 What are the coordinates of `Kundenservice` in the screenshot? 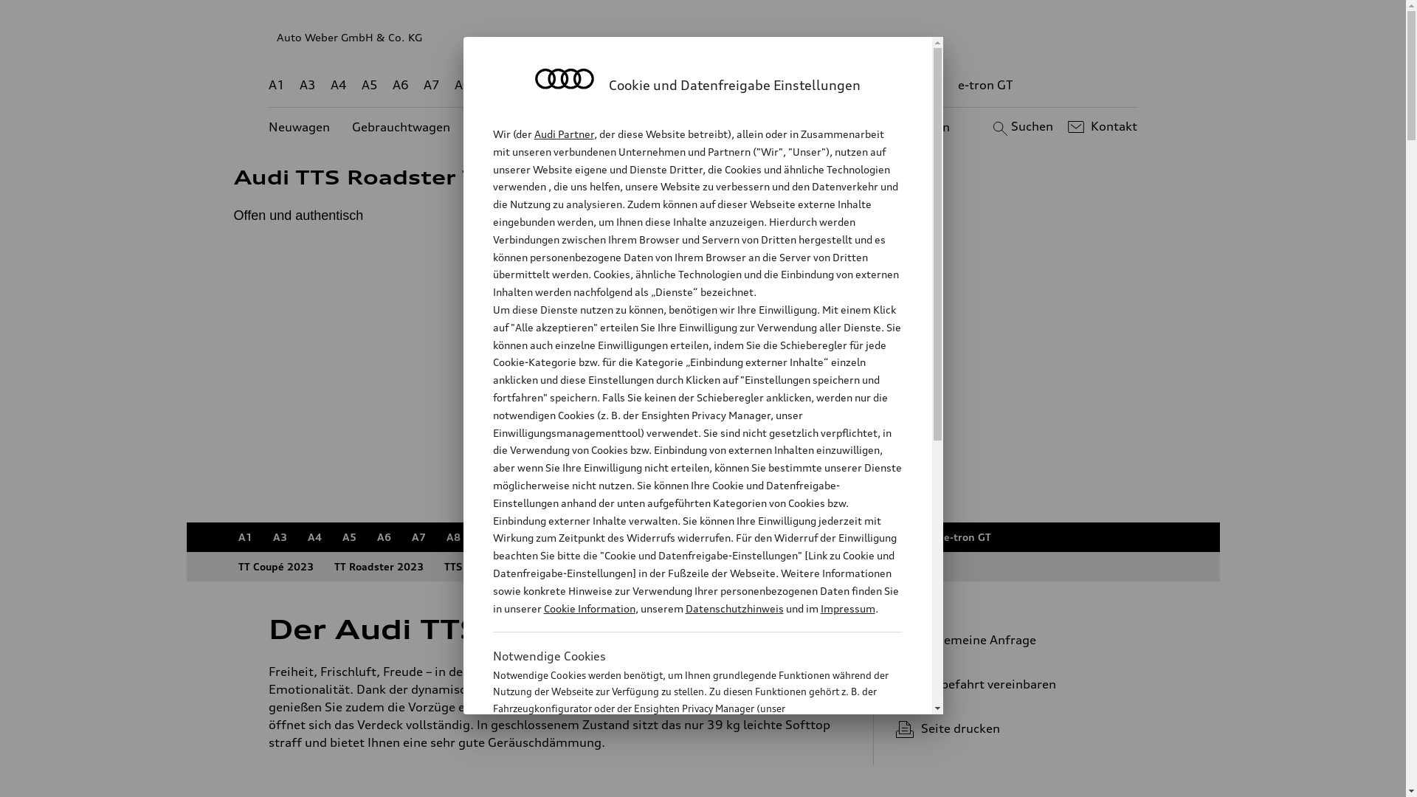 It's located at (711, 127).